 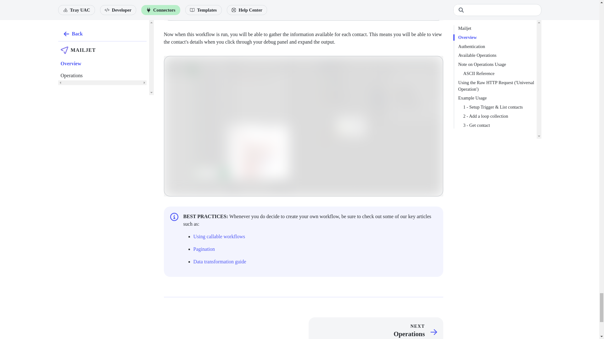 What do you see at coordinates (220, 262) in the screenshot?
I see `Data transformation guide` at bounding box center [220, 262].